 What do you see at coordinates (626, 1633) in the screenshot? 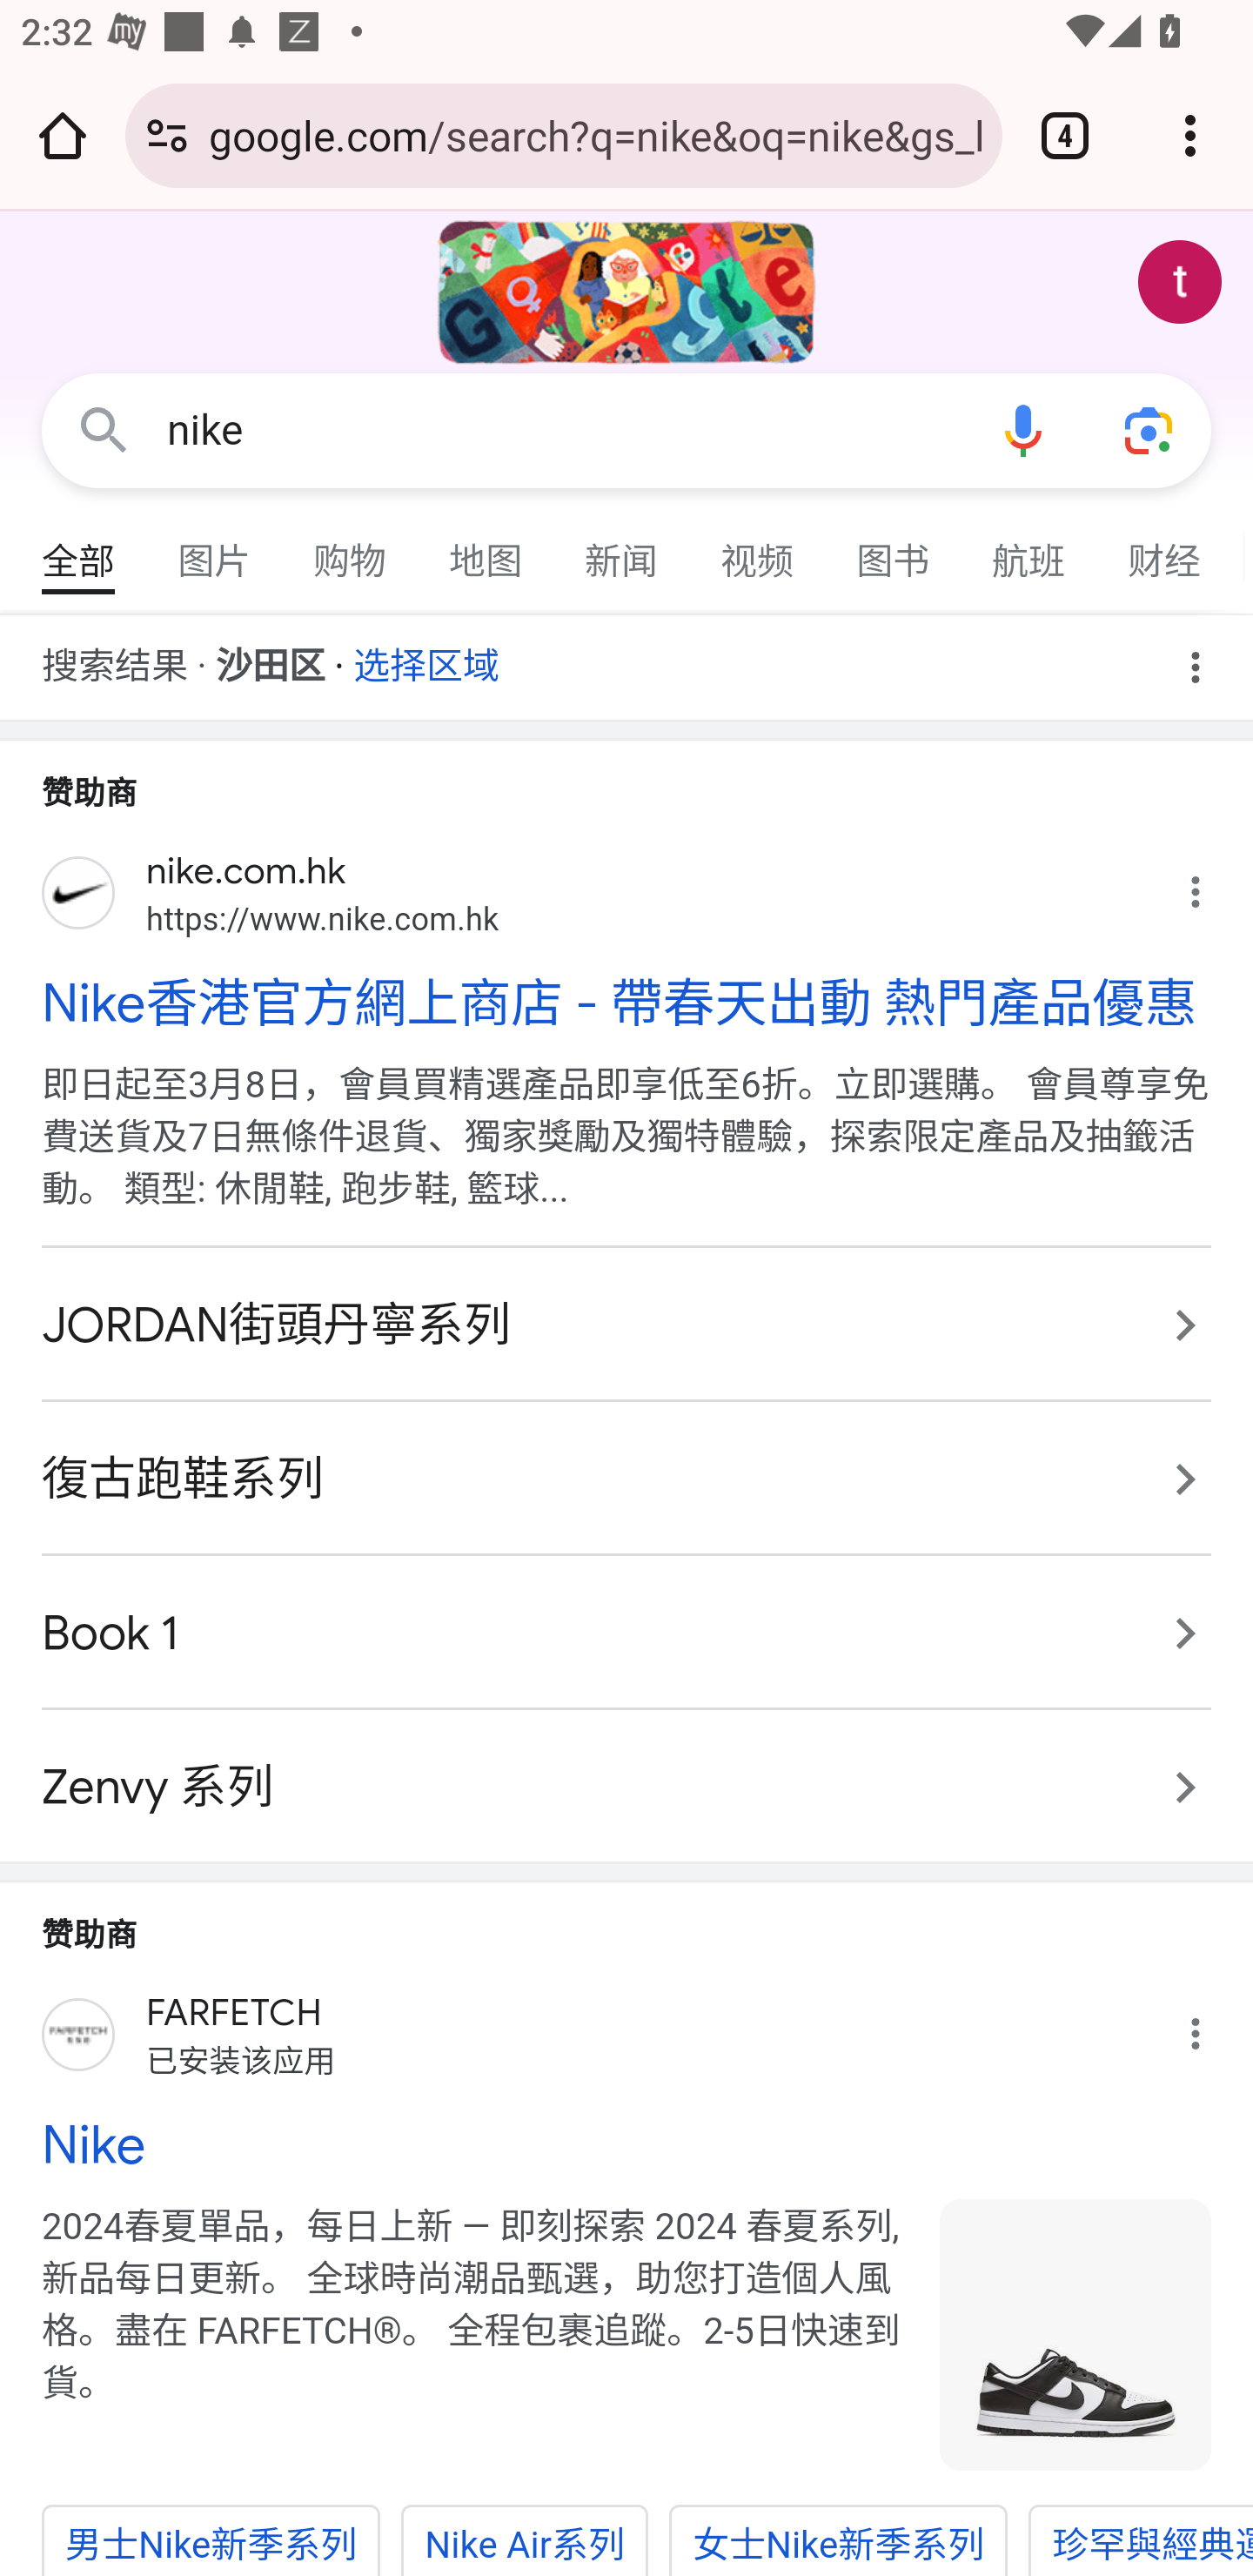
I see `Book 1` at bounding box center [626, 1633].